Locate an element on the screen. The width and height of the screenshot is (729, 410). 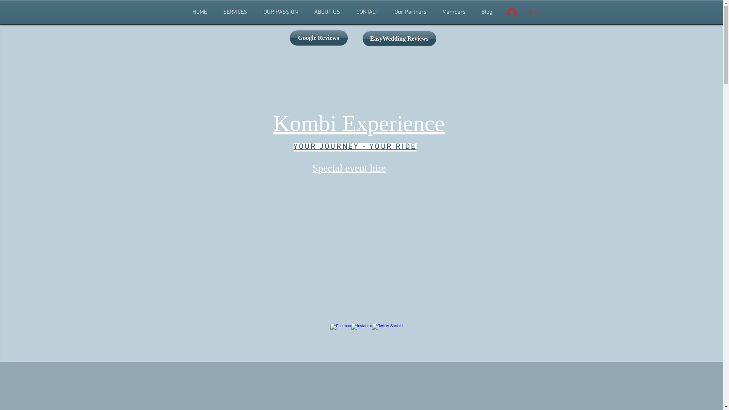
Google Reviews is located at coordinates (318, 38).